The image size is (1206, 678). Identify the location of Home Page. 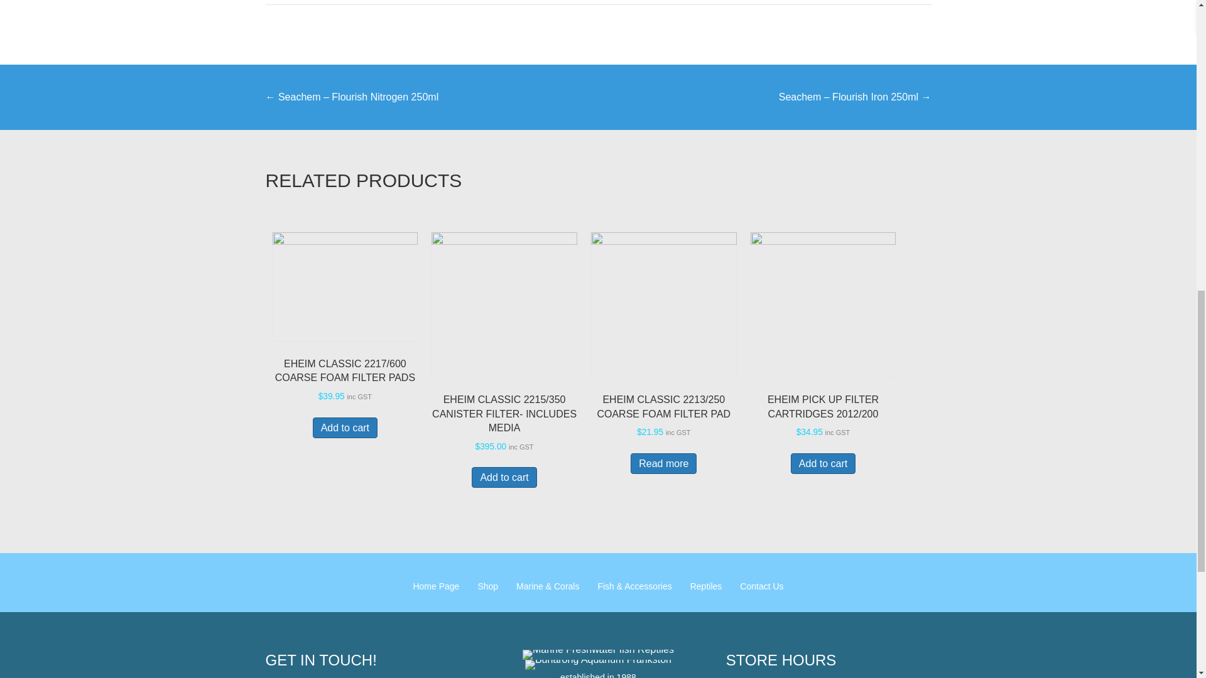
(436, 586).